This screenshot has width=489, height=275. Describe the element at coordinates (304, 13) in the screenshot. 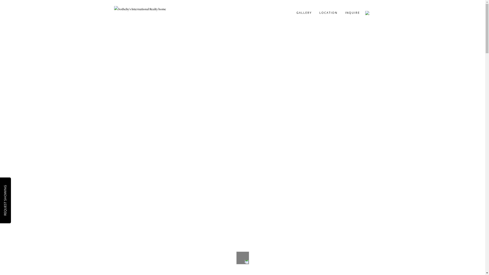

I see `GALLERY` at that location.